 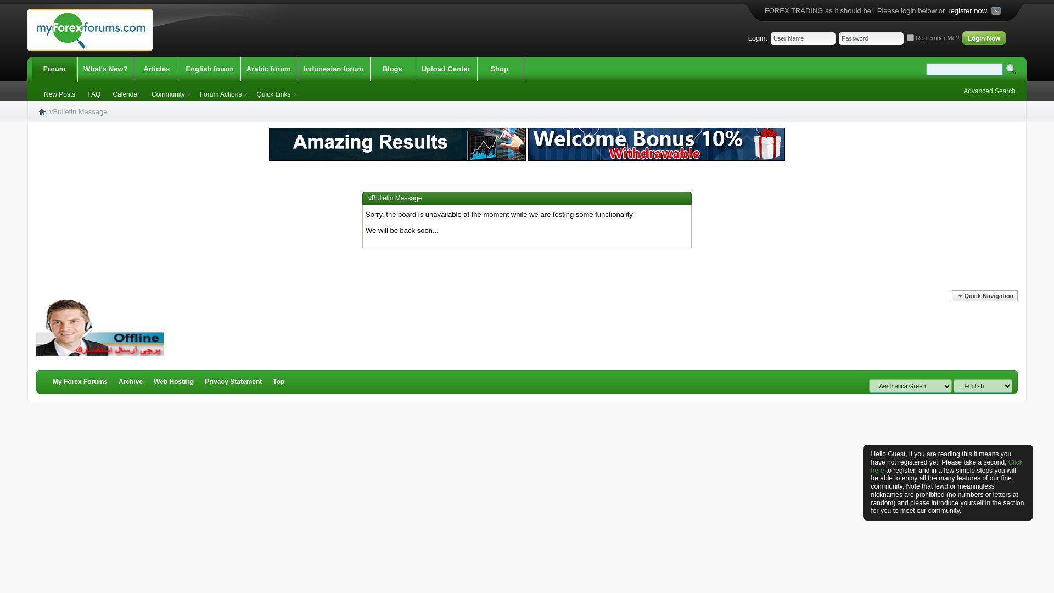 I want to click on Community, so click(x=169, y=94).